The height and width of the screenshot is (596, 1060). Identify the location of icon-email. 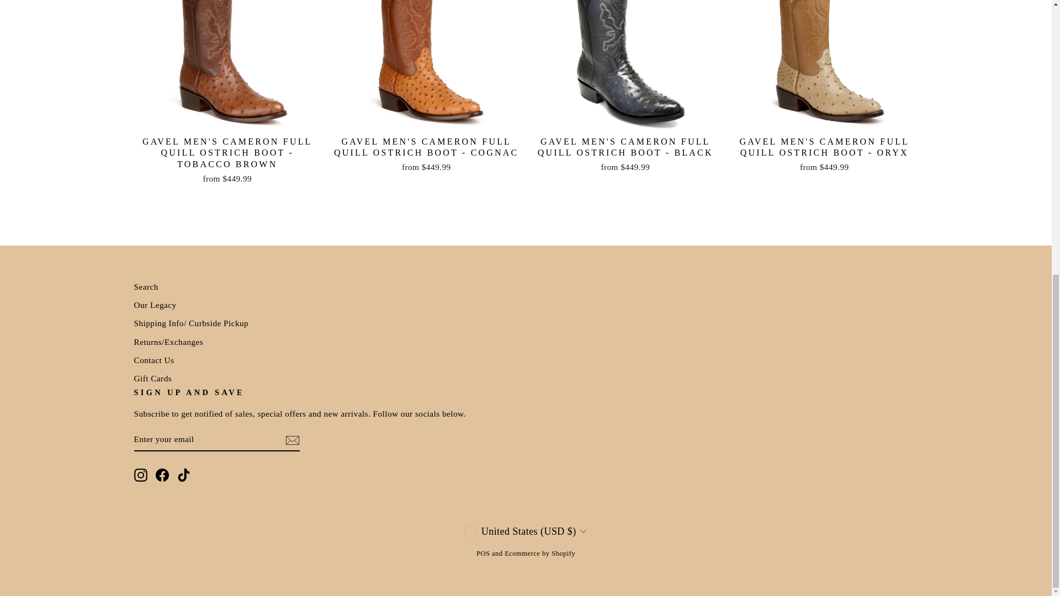
(291, 440).